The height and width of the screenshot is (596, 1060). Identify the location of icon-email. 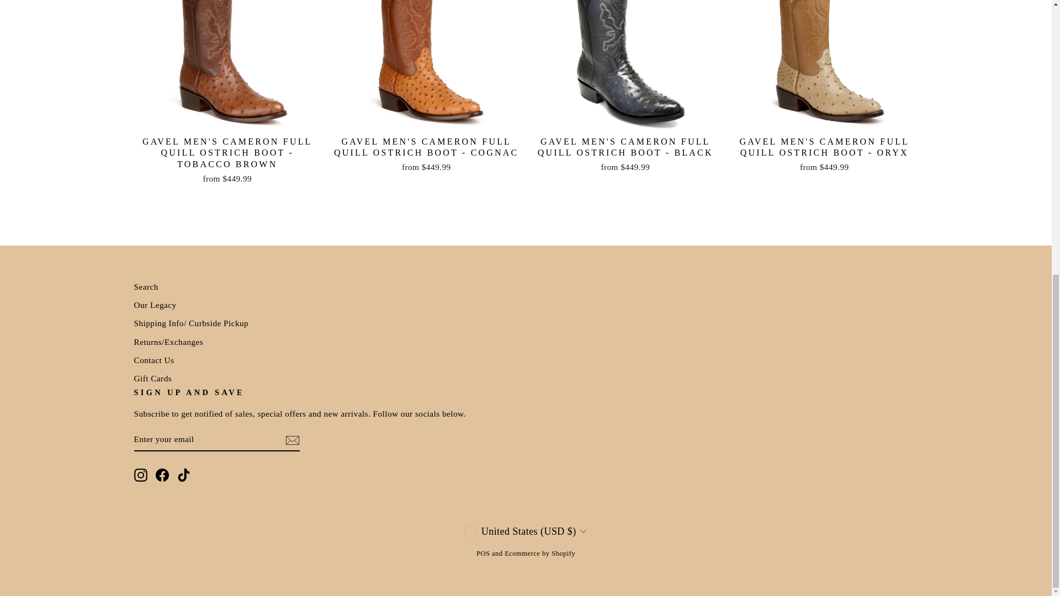
(291, 440).